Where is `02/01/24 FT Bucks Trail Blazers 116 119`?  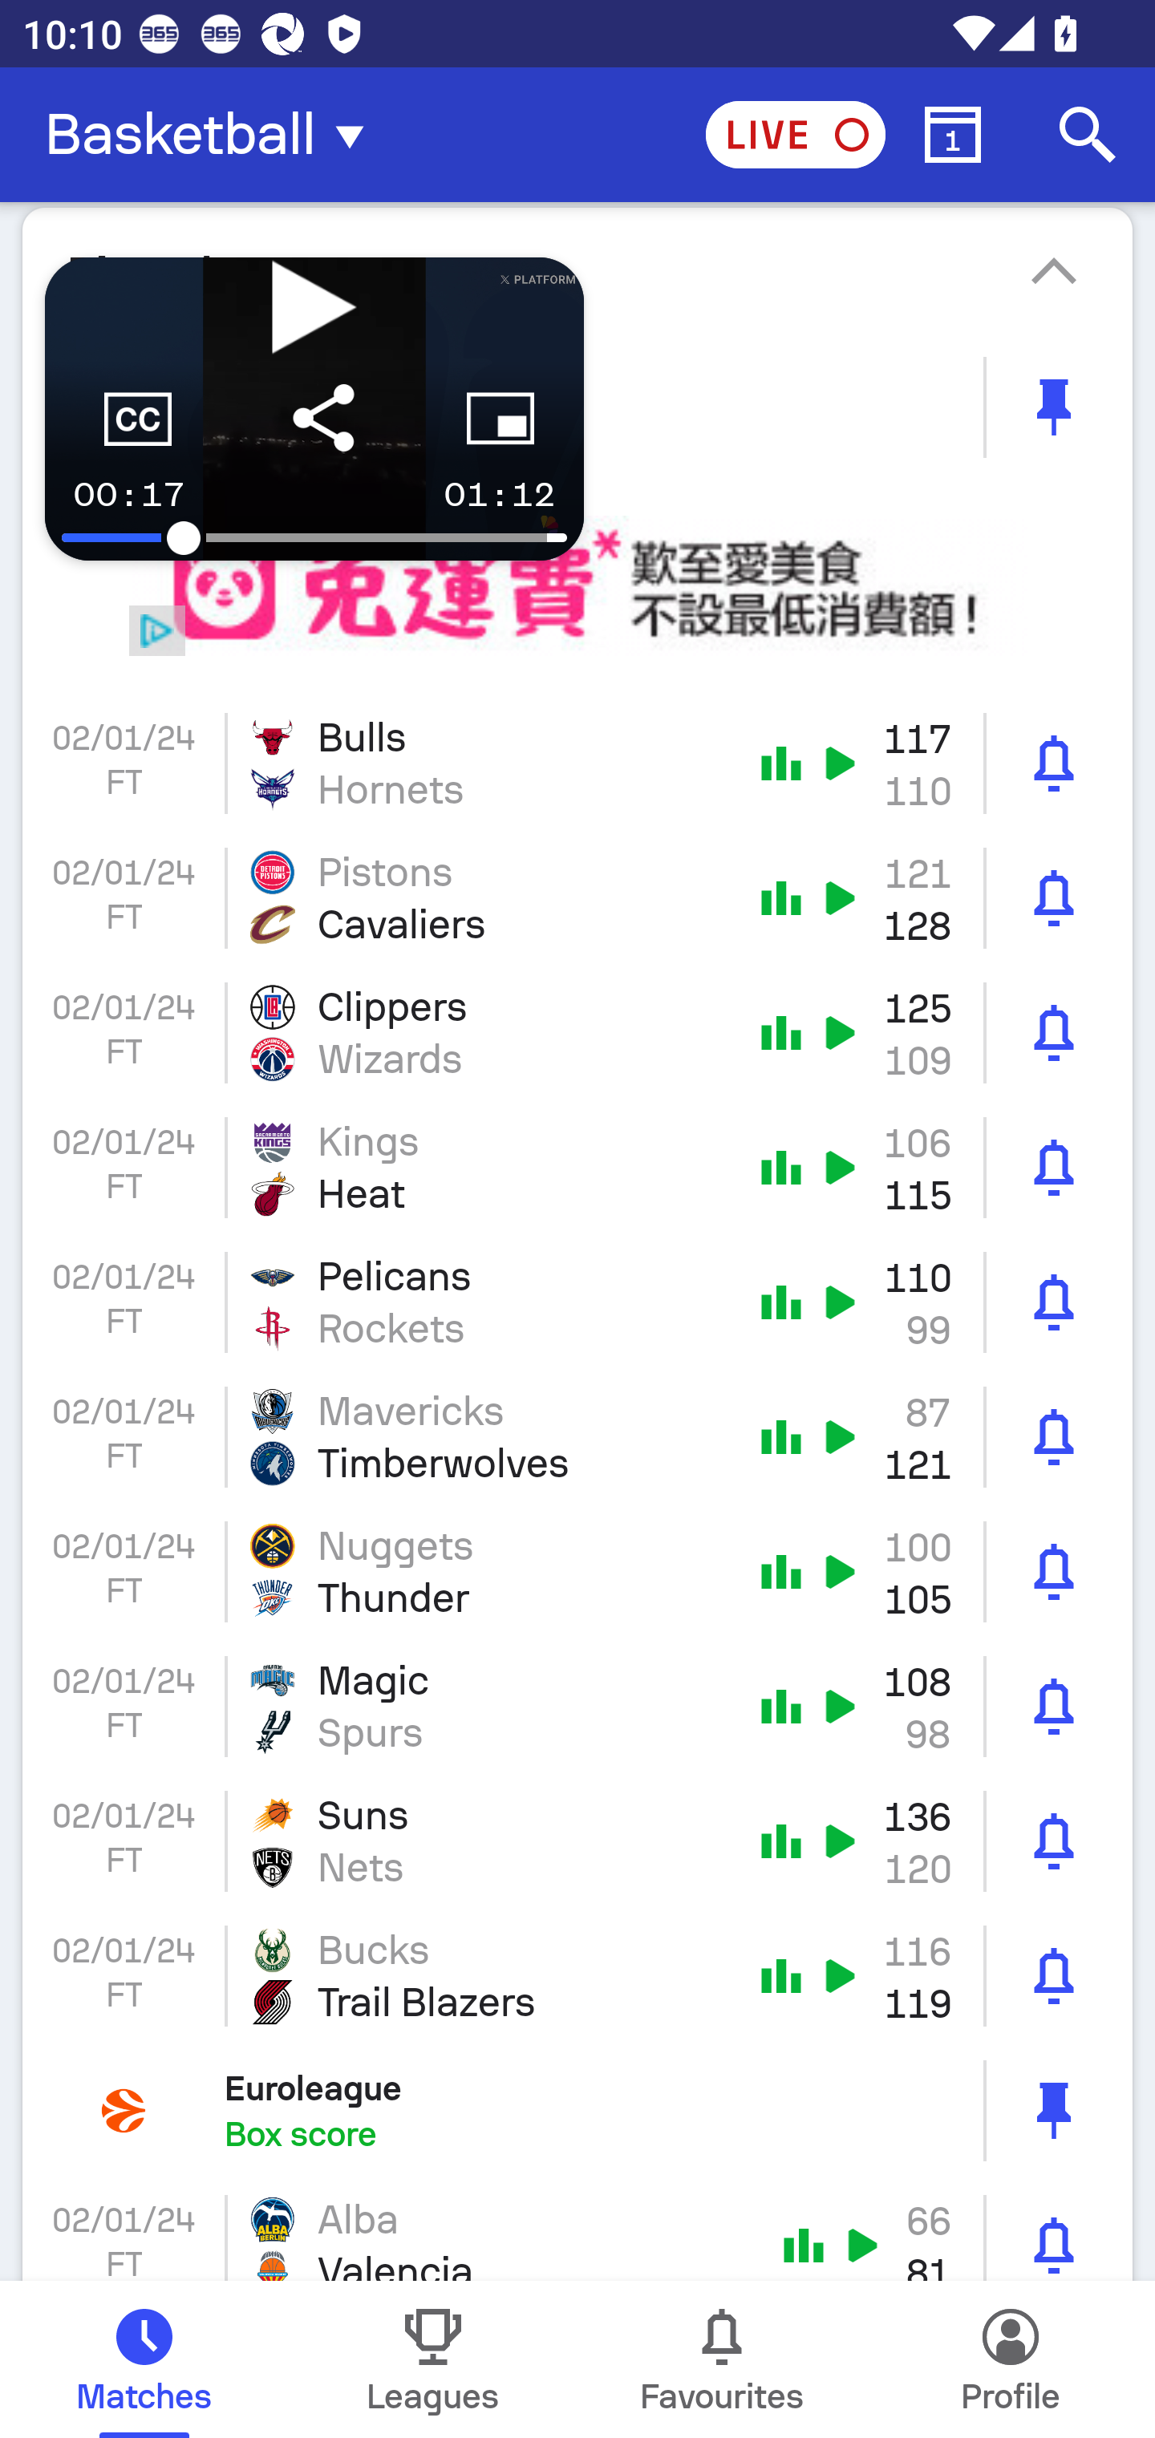 02/01/24 FT Bucks Trail Blazers 116 119 is located at coordinates (577, 1976).